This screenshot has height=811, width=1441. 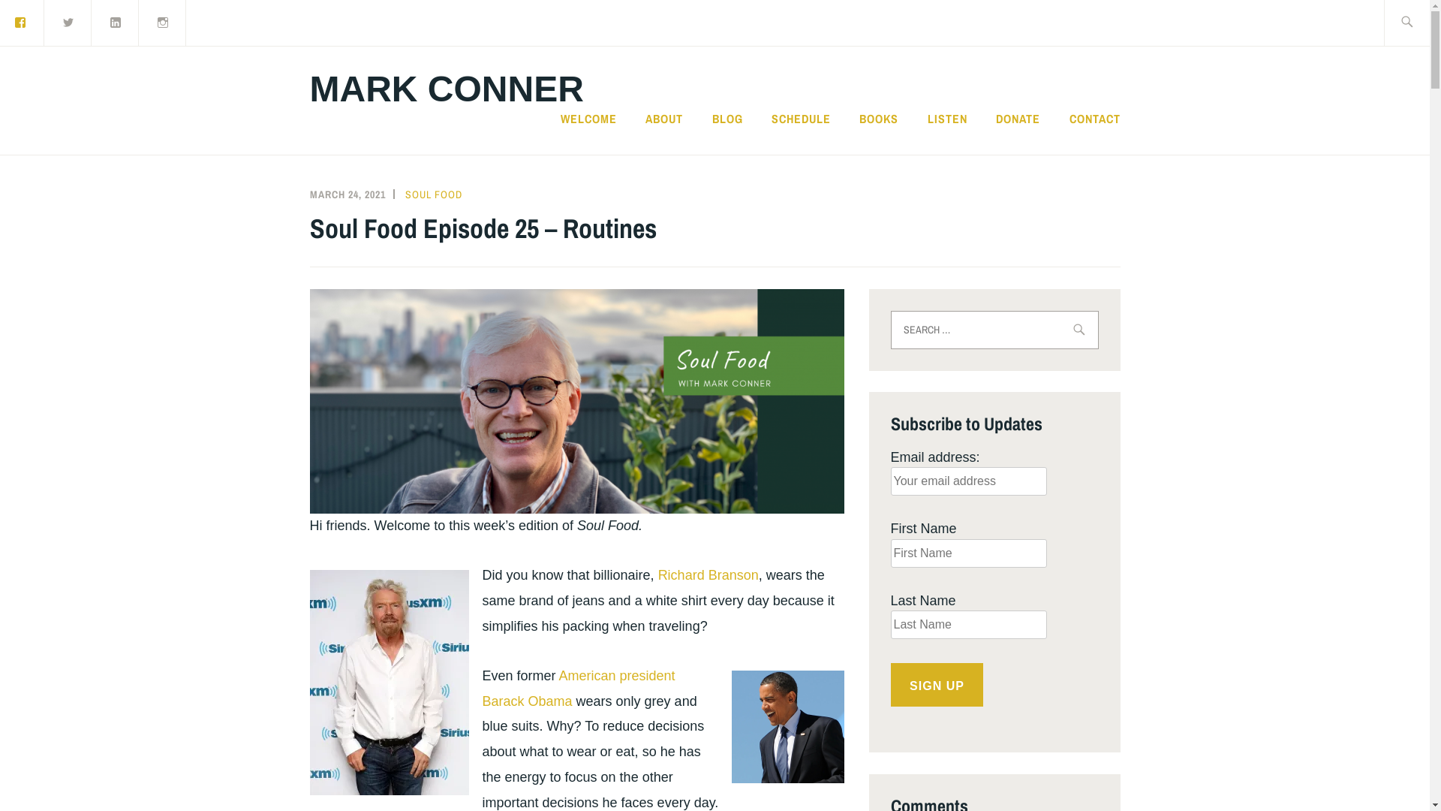 I want to click on Search, so click(x=47, y=22).